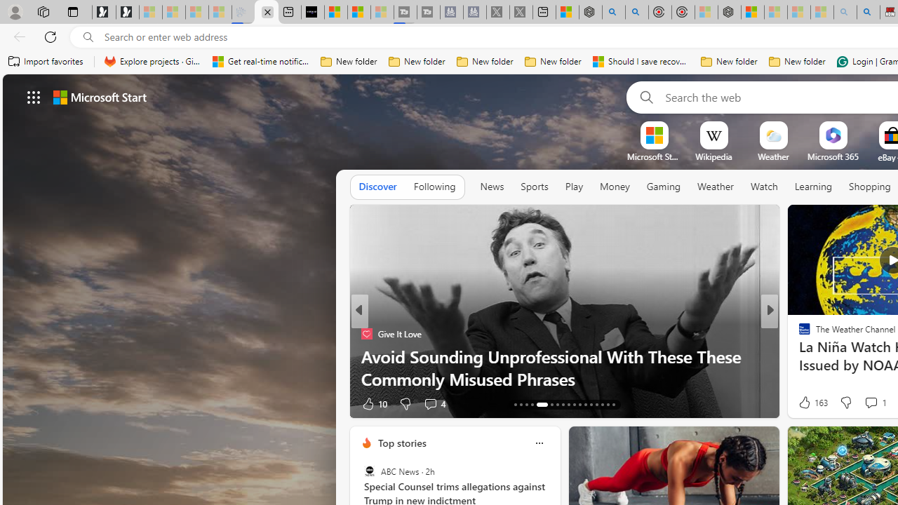  What do you see at coordinates (8, 404) in the screenshot?
I see `View comments 12 Comment` at bounding box center [8, 404].